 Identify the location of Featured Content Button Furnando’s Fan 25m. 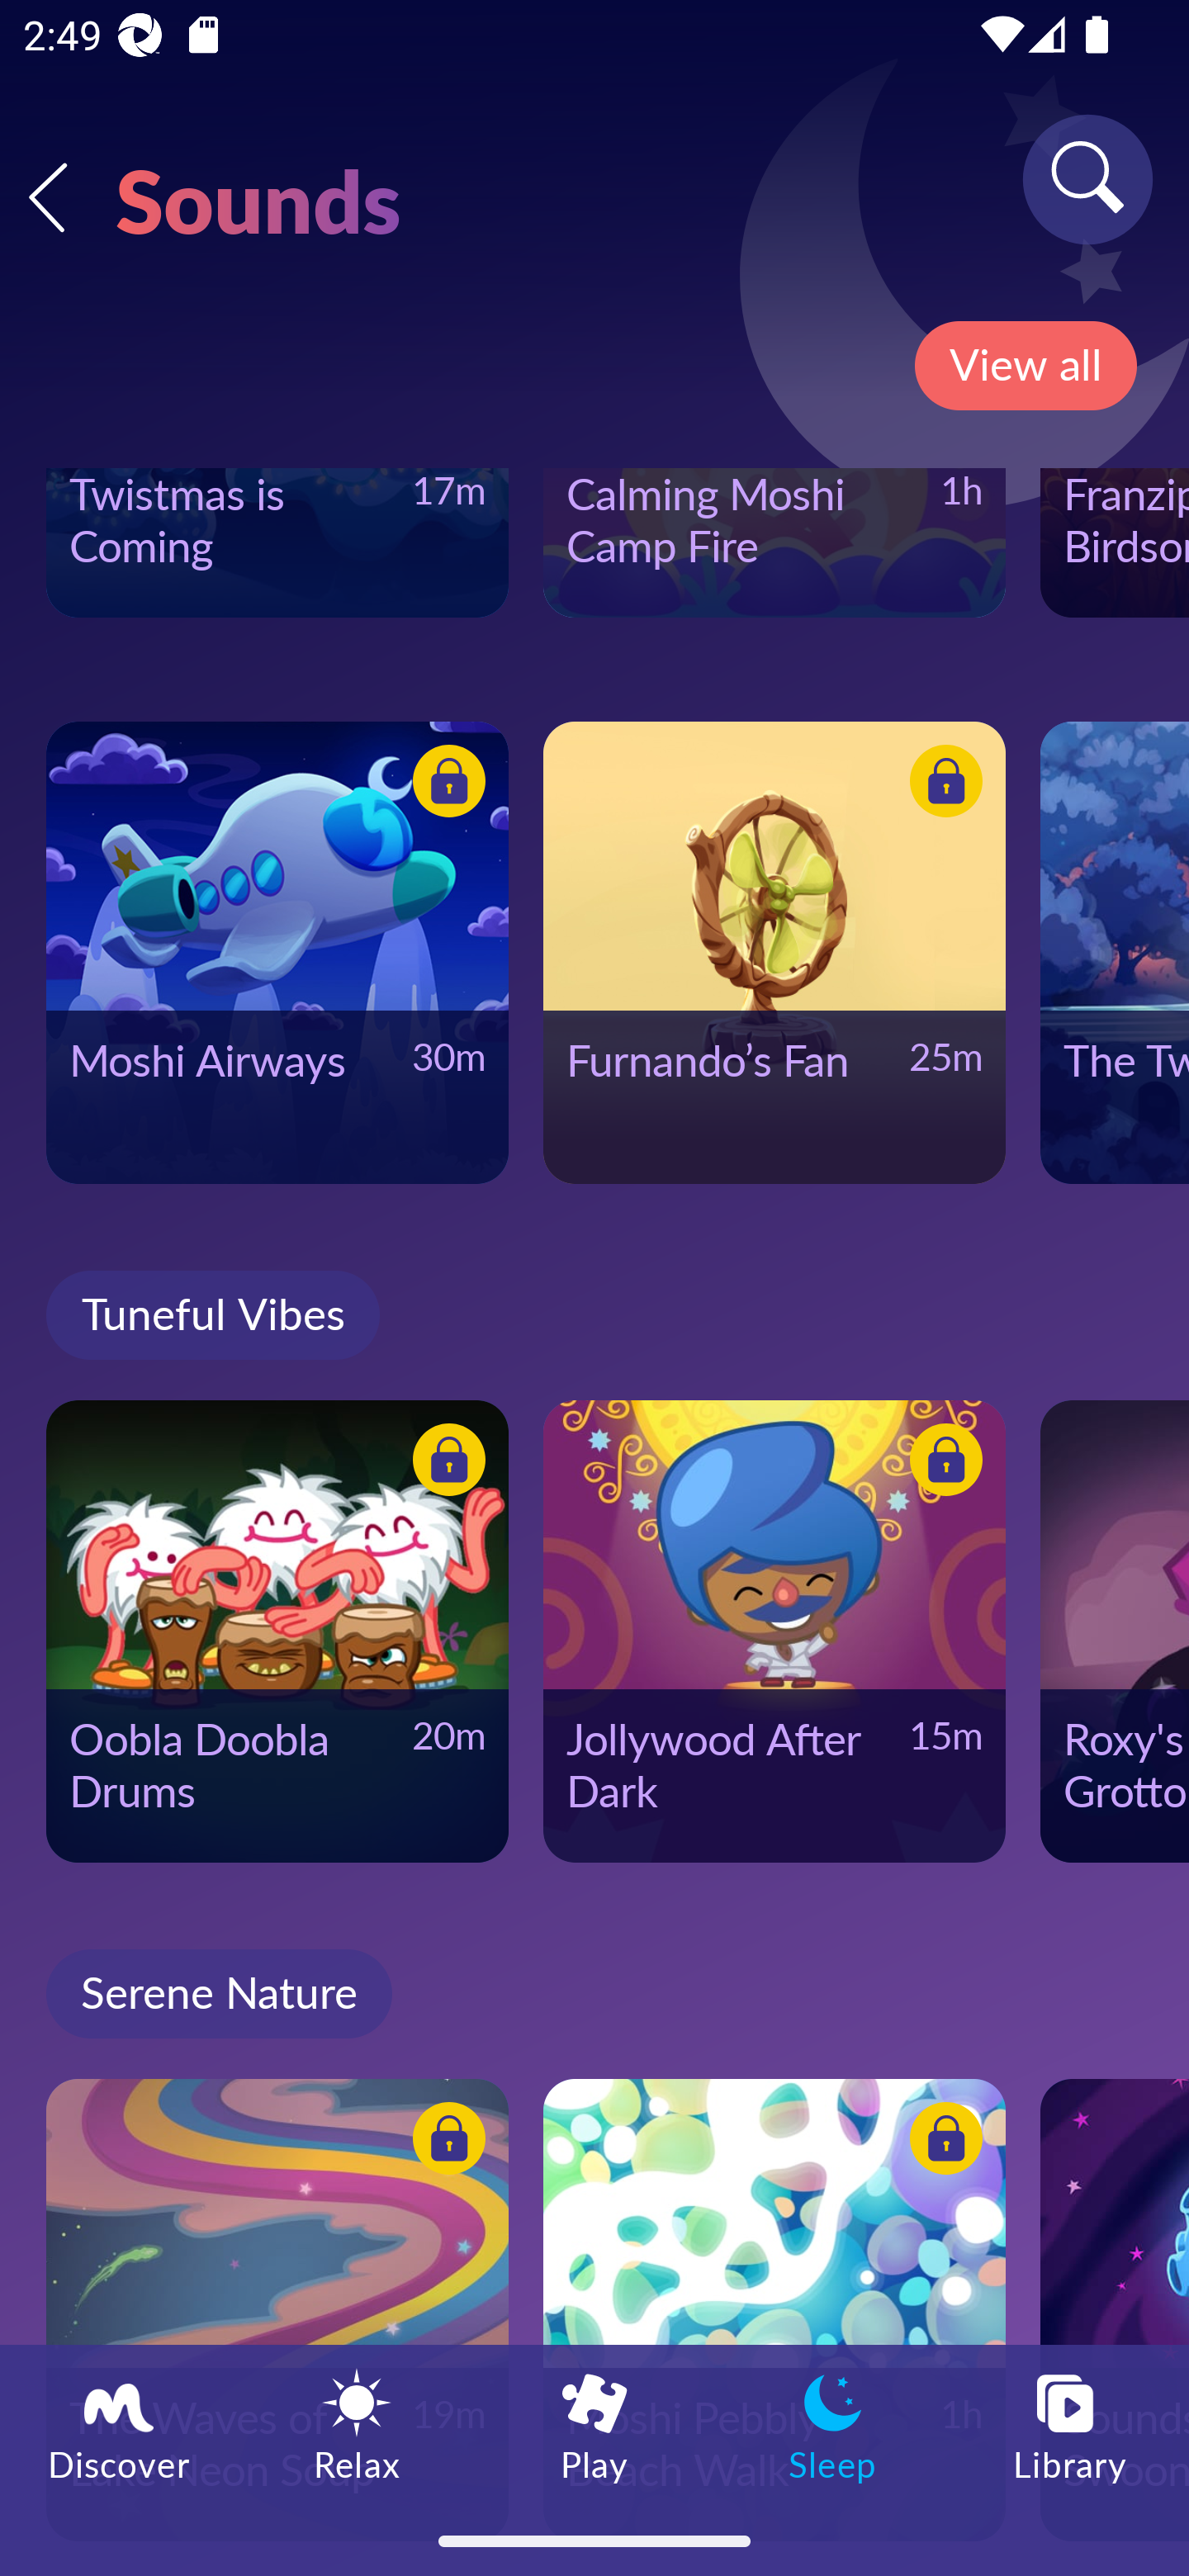
(775, 953).